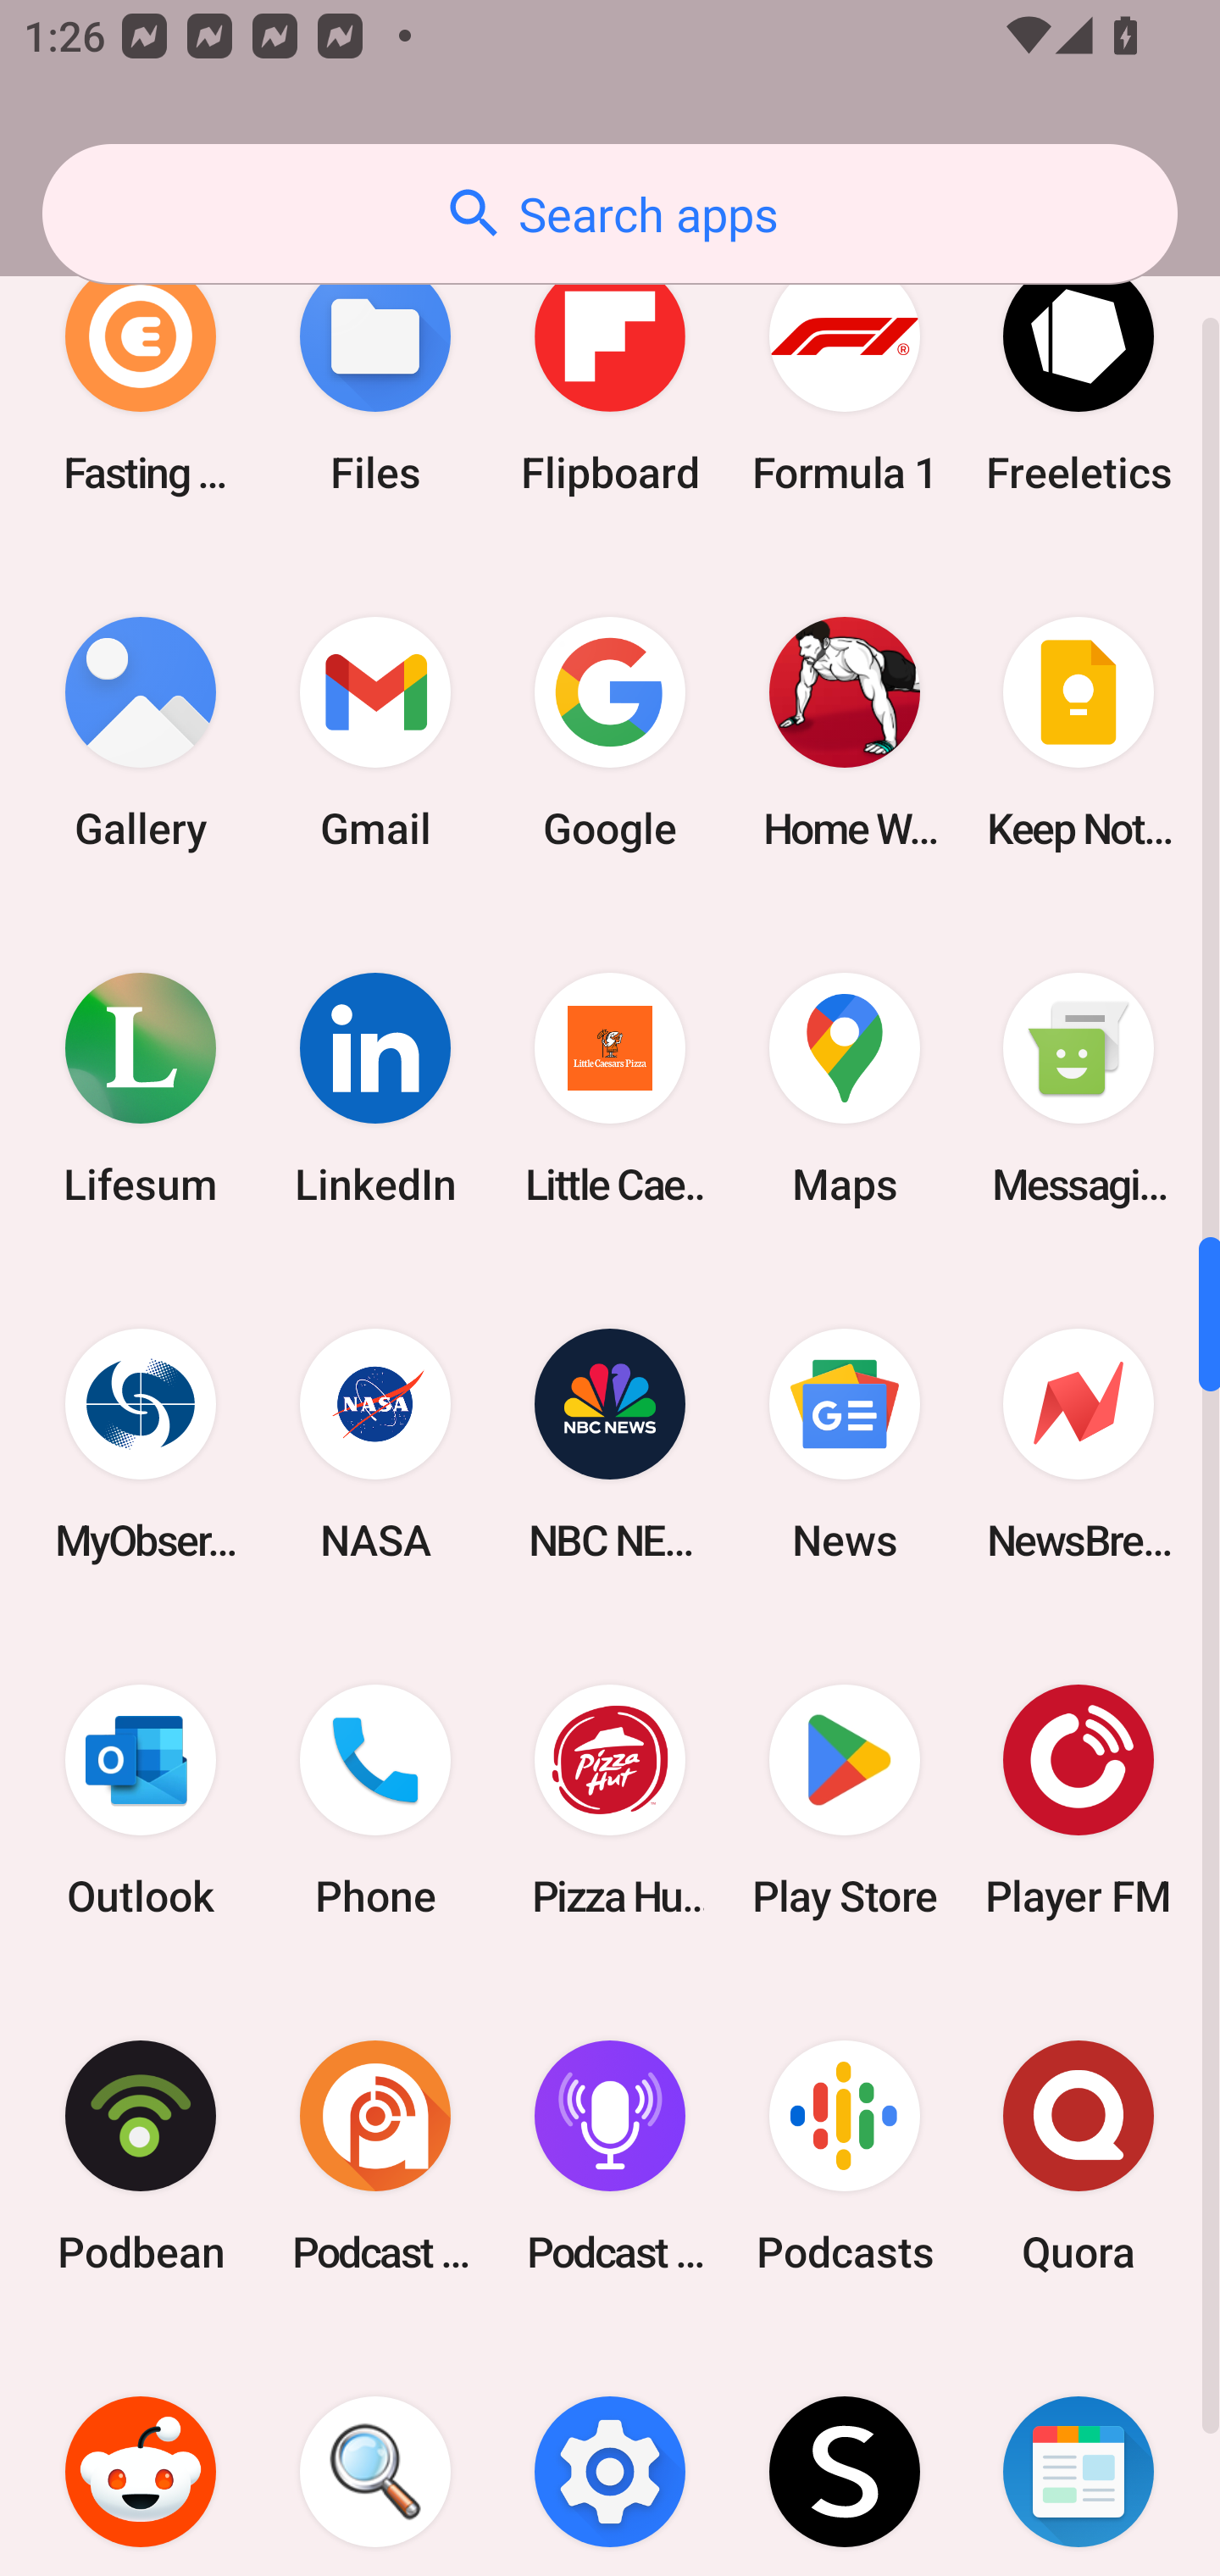  Describe the element at coordinates (1079, 1090) in the screenshot. I see `Messaging` at that location.